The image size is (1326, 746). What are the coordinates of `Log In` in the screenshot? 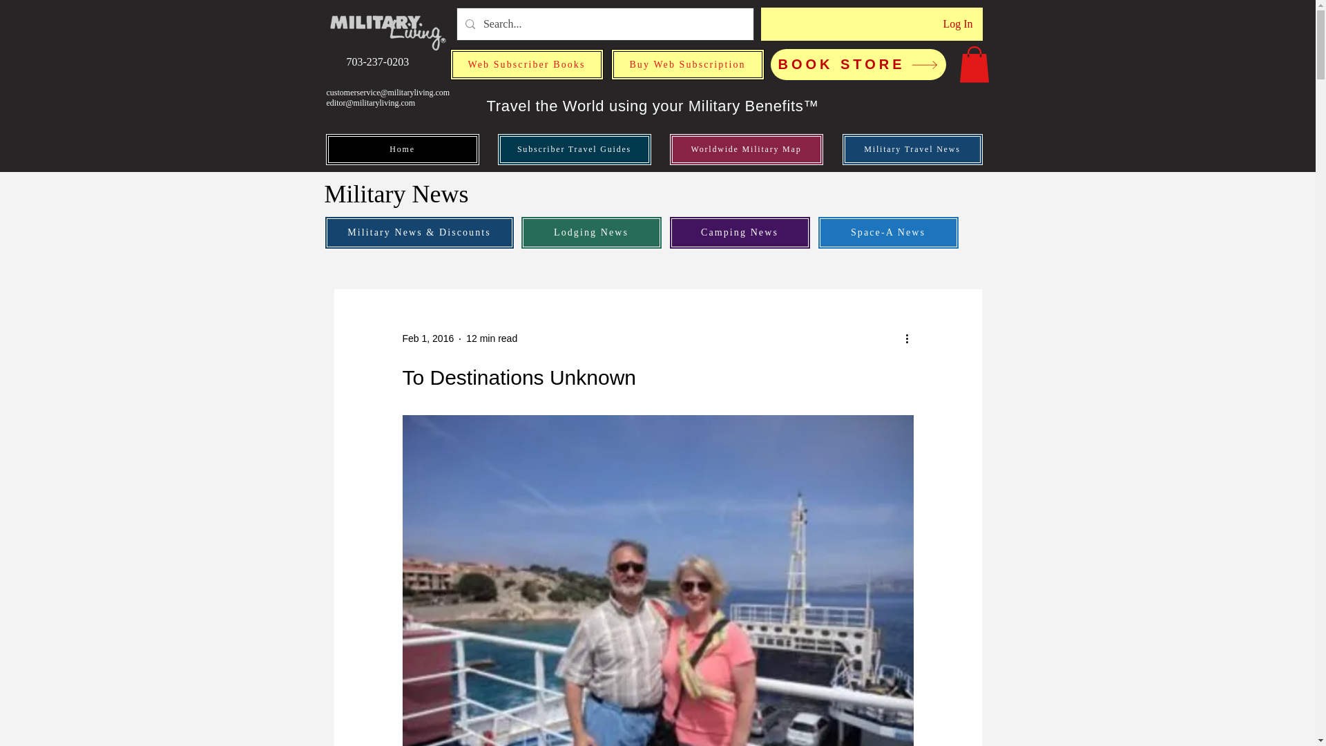 It's located at (957, 23).